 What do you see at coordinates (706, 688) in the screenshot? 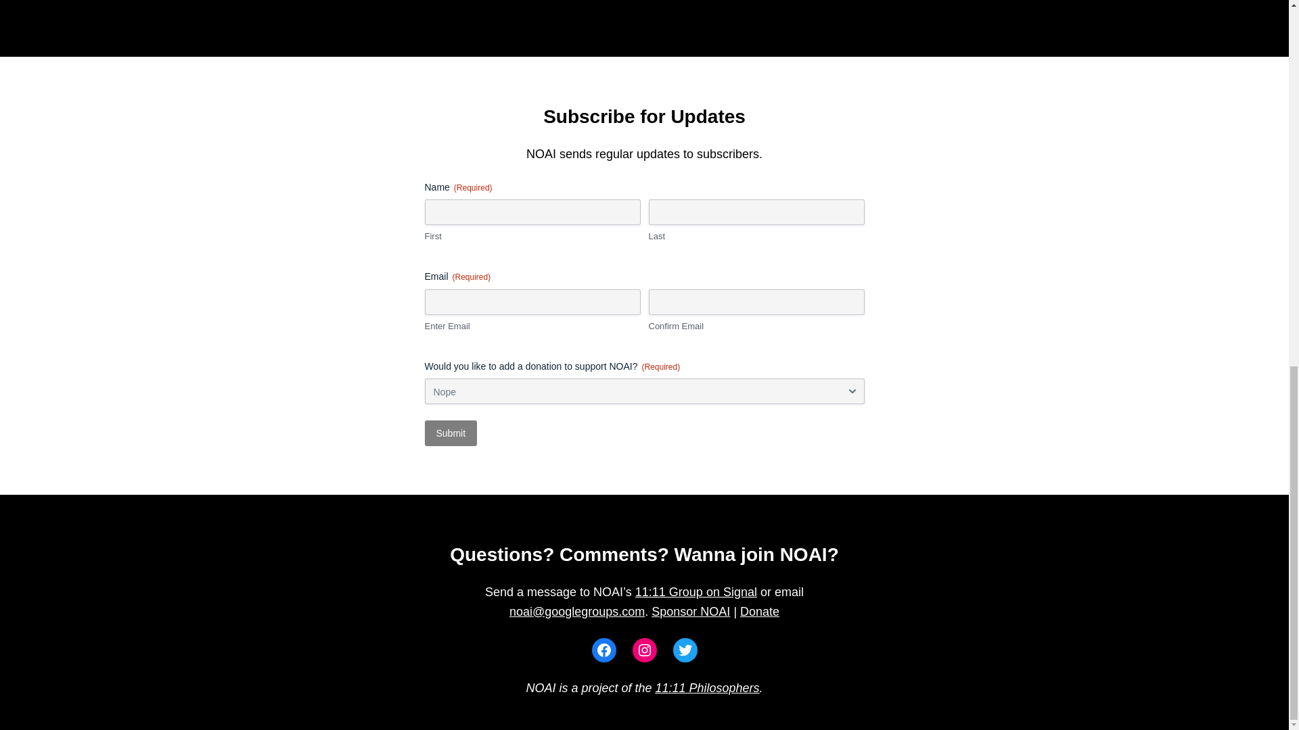
I see `11:11 Philosophers` at bounding box center [706, 688].